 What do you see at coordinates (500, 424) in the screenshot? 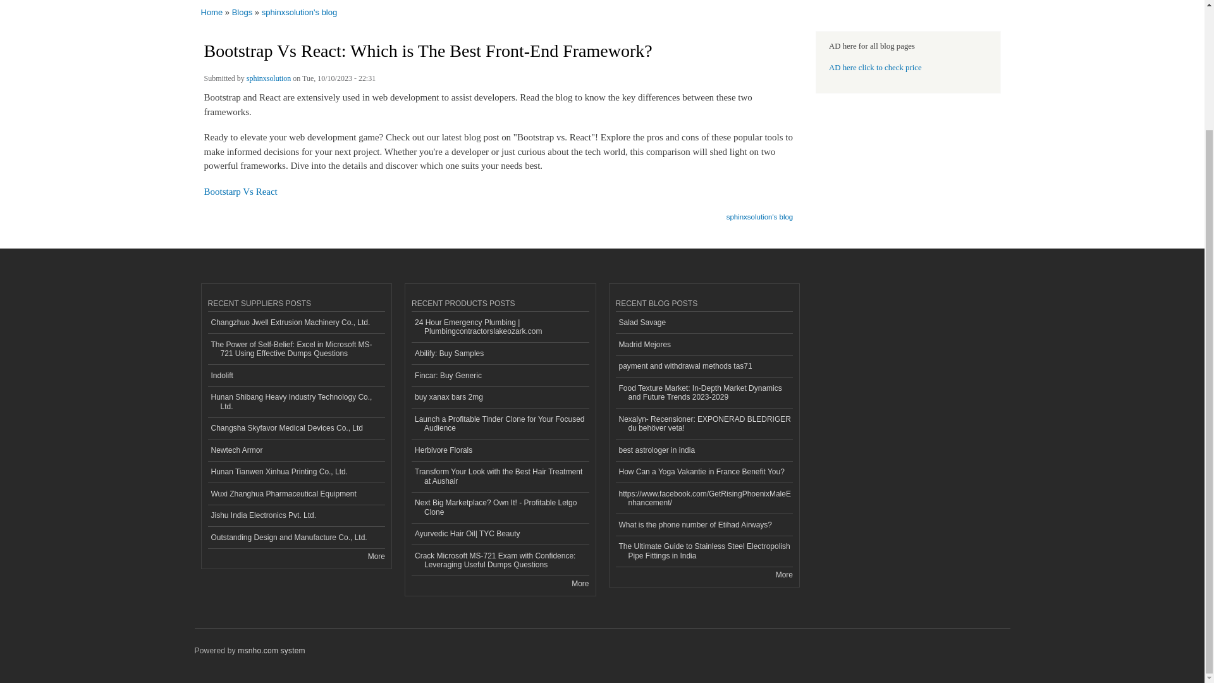
I see `Launch a Profitable Tinder Clone for Your Focused Audience` at bounding box center [500, 424].